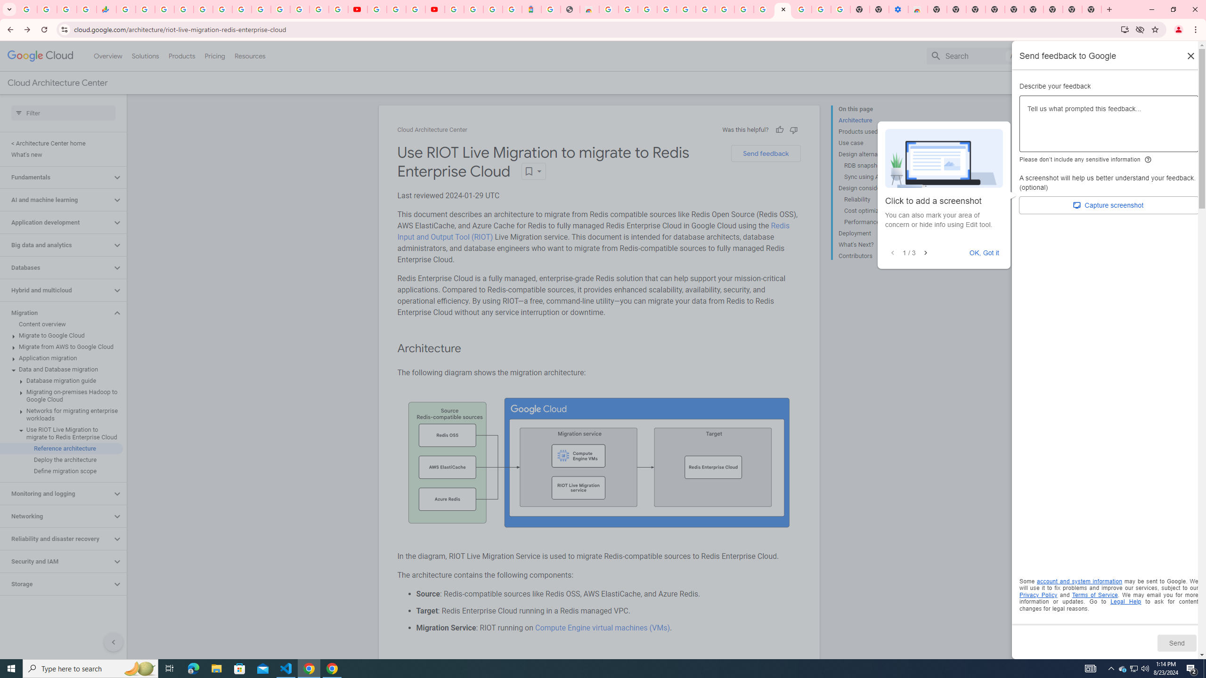  What do you see at coordinates (56, 177) in the screenshot?
I see `Fundamentals` at bounding box center [56, 177].